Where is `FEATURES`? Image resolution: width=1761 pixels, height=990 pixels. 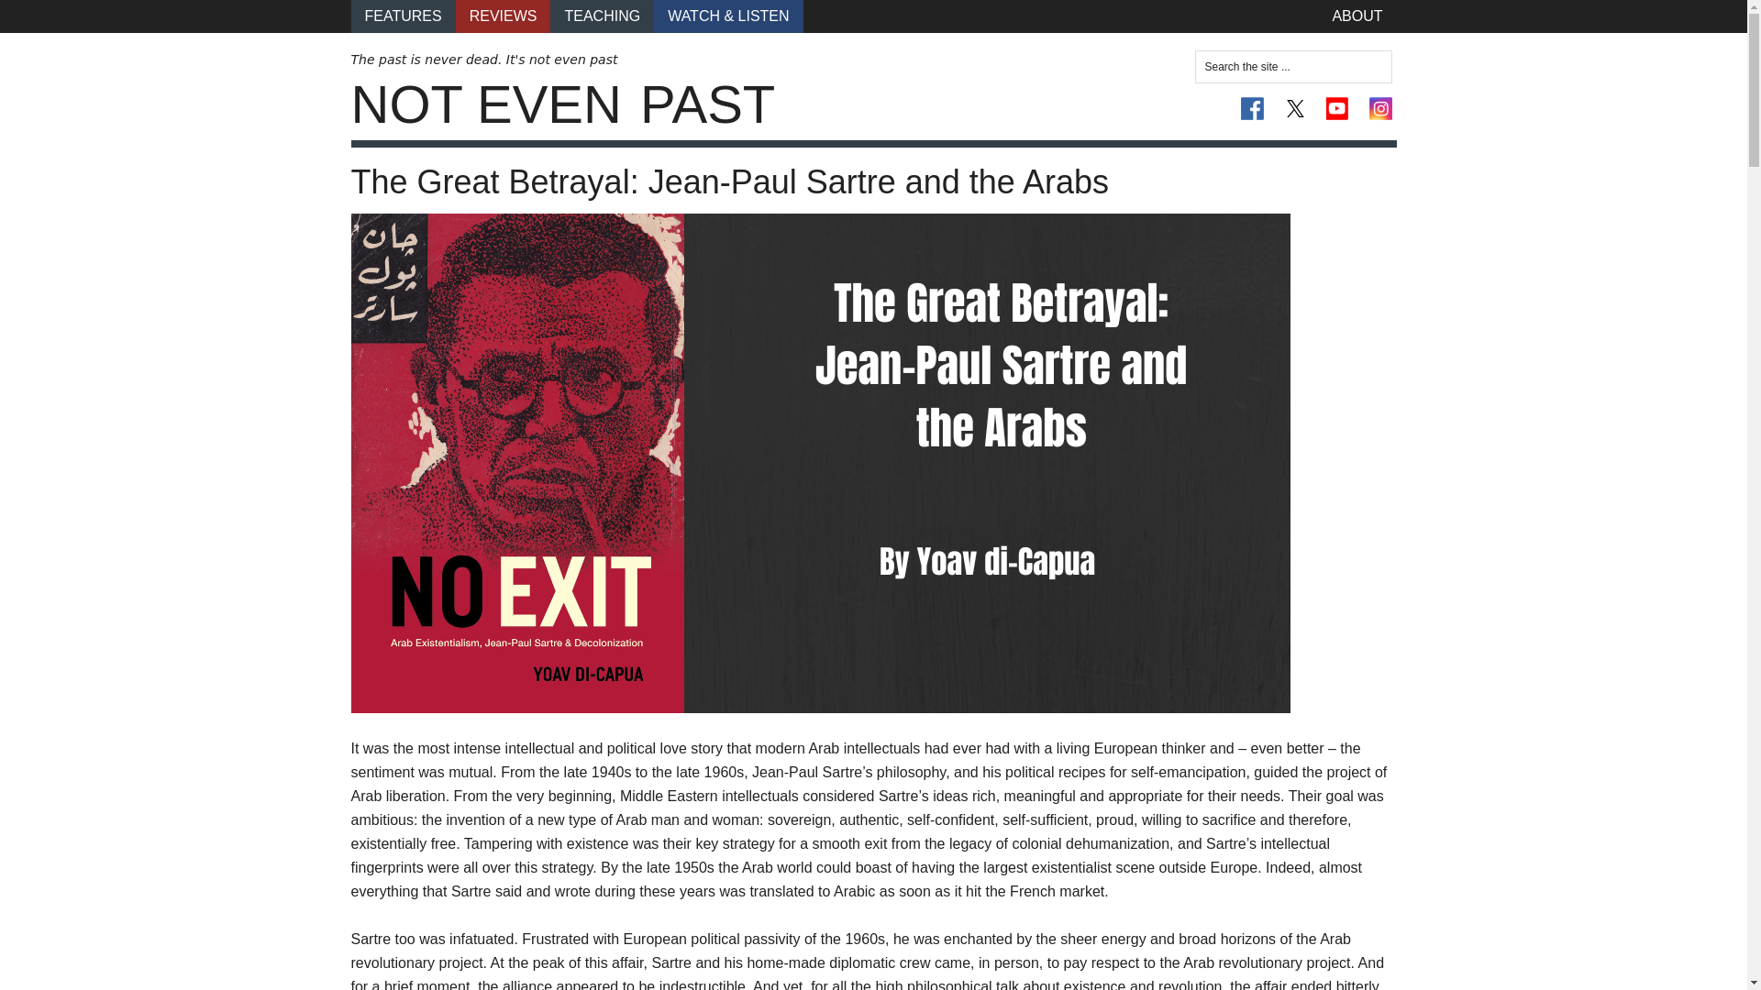 FEATURES is located at coordinates (402, 16).